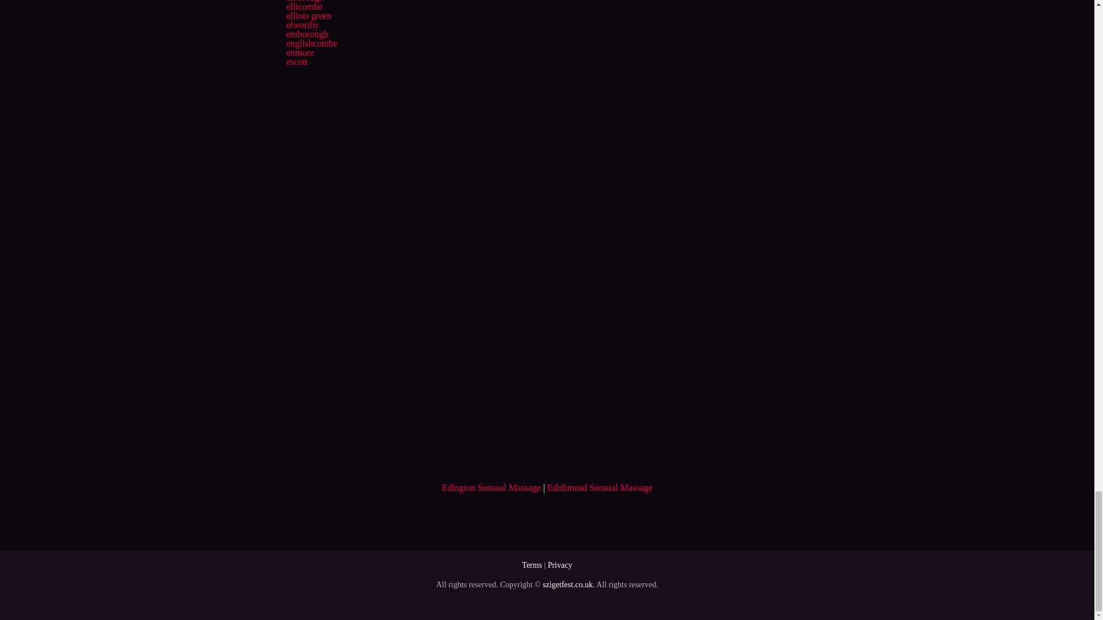  What do you see at coordinates (307, 34) in the screenshot?
I see `emborough` at bounding box center [307, 34].